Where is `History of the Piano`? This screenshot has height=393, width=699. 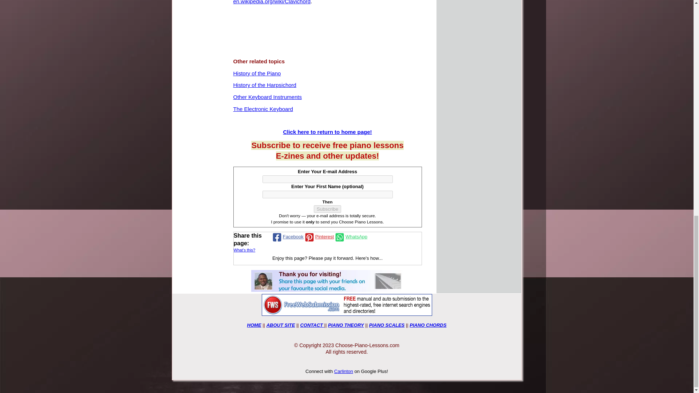 History of the Piano is located at coordinates (257, 74).